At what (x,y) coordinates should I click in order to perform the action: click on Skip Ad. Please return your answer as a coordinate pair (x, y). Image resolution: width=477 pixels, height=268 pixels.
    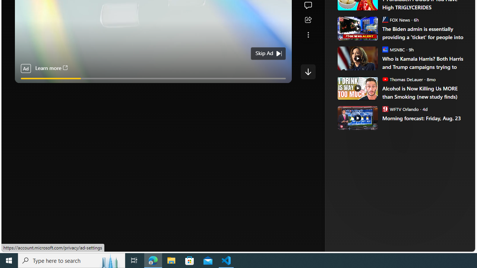
    Looking at the image, I should click on (264, 54).